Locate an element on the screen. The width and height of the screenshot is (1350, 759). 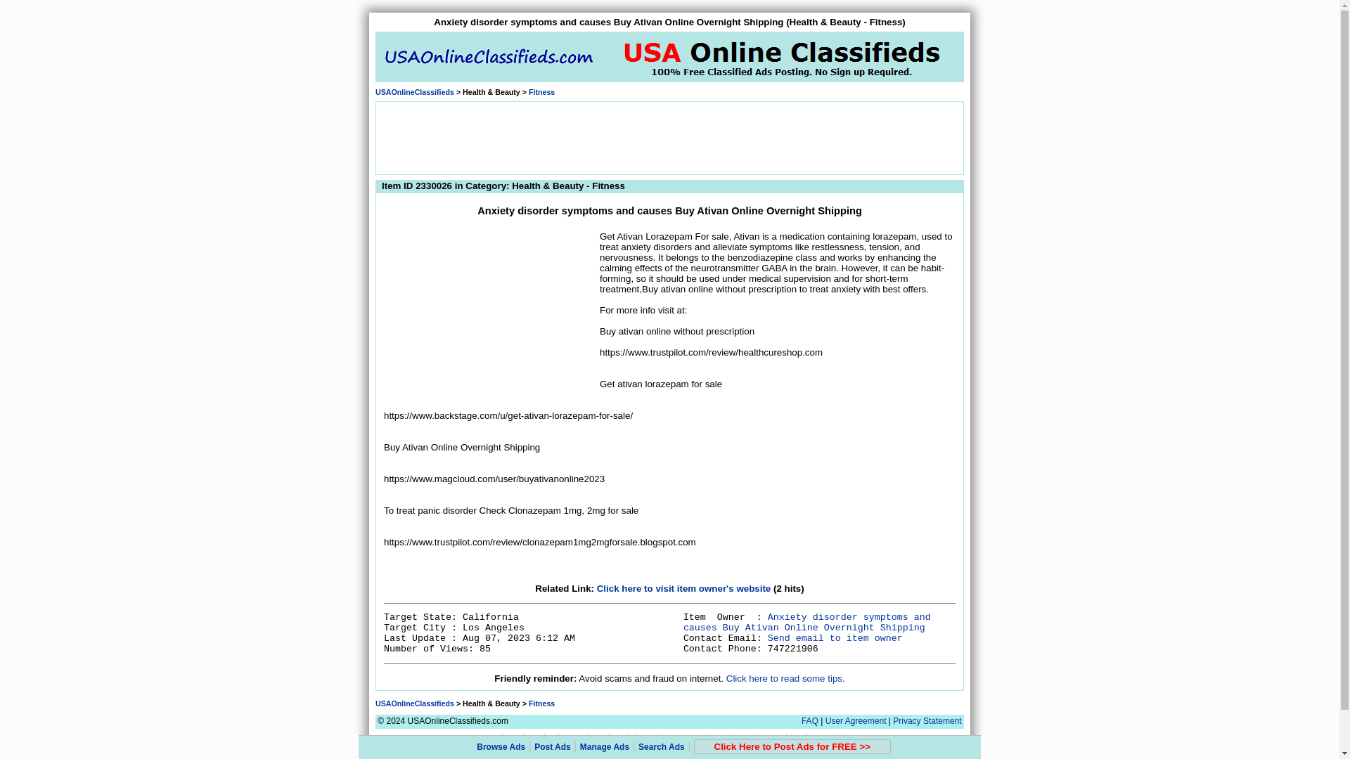
AUNetAds.com is located at coordinates (683, 737).